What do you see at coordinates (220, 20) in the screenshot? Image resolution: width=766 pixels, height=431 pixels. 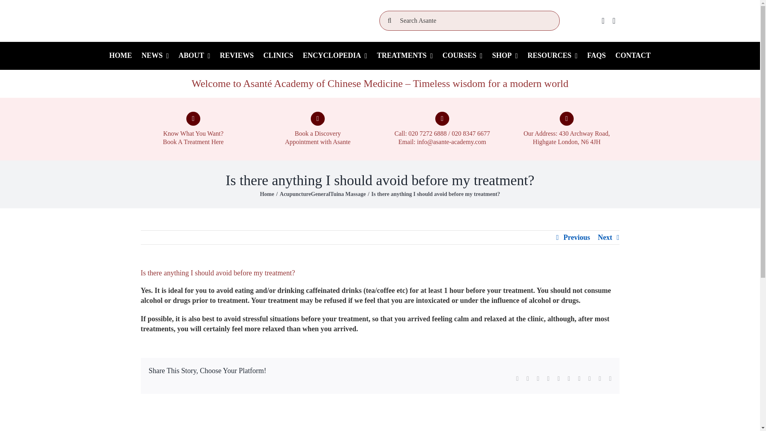 I see `Is there anything I should avoid before my treatment? 1` at bounding box center [220, 20].